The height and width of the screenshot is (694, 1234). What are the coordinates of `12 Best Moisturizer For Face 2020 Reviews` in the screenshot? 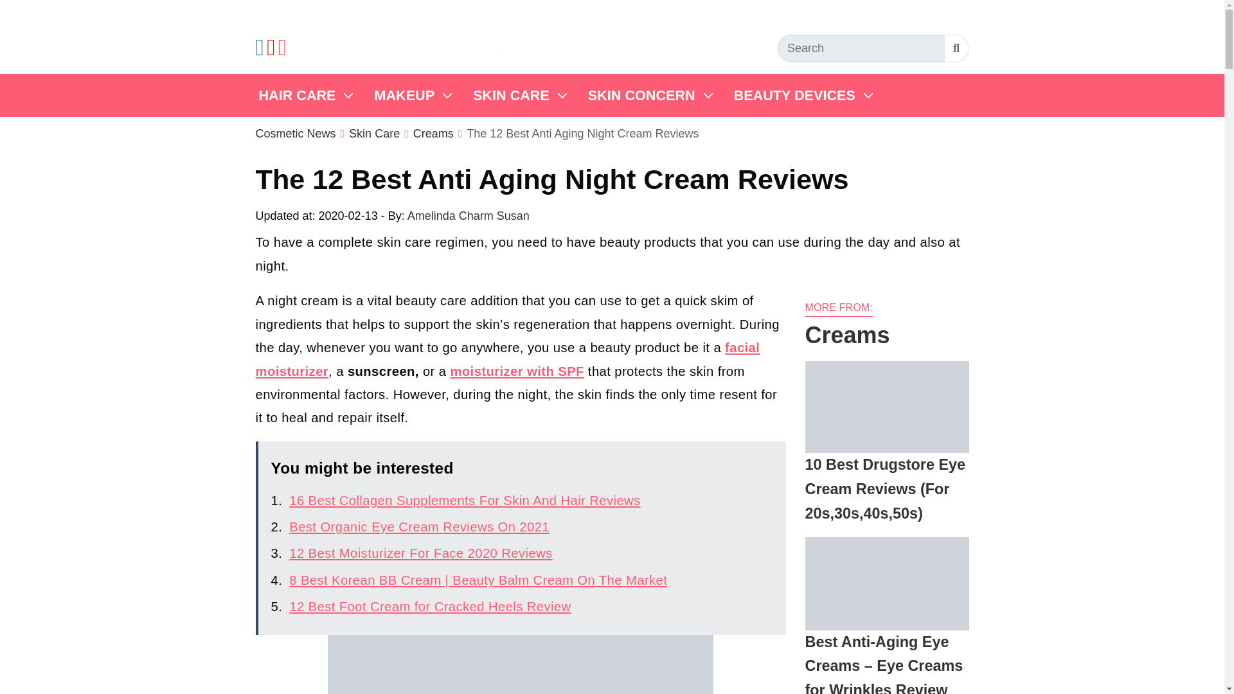 It's located at (420, 553).